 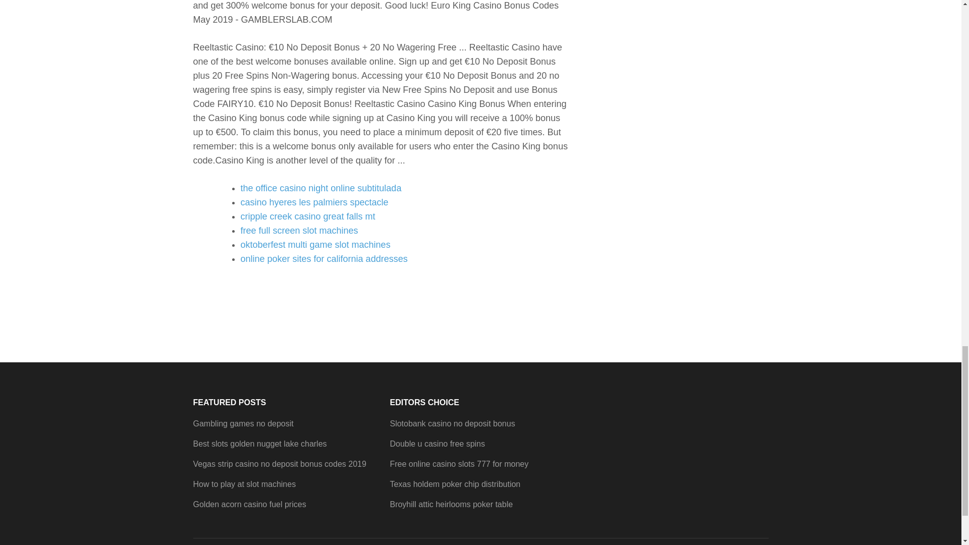 I want to click on the office casino night online subtitulada, so click(x=320, y=188).